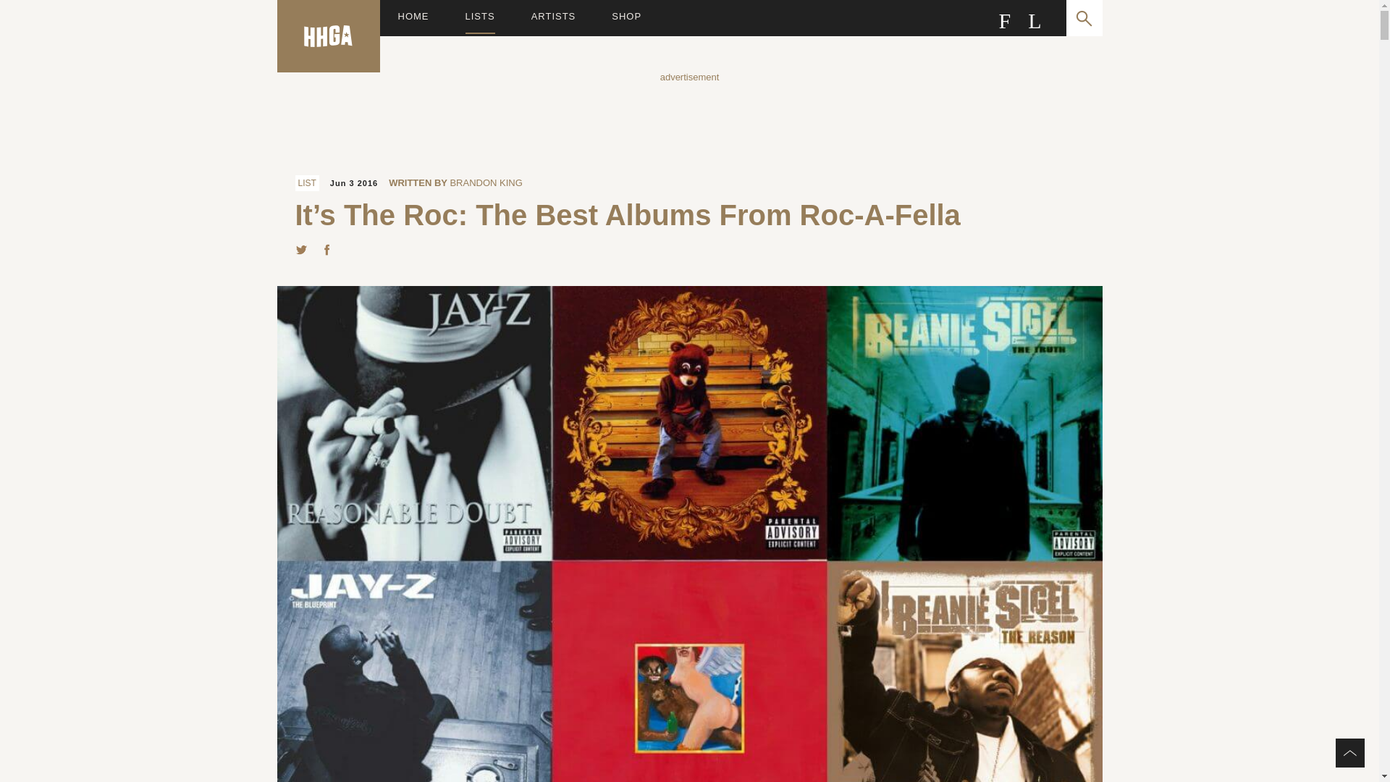  Describe the element at coordinates (485, 182) in the screenshot. I see `BRANDON KING` at that location.